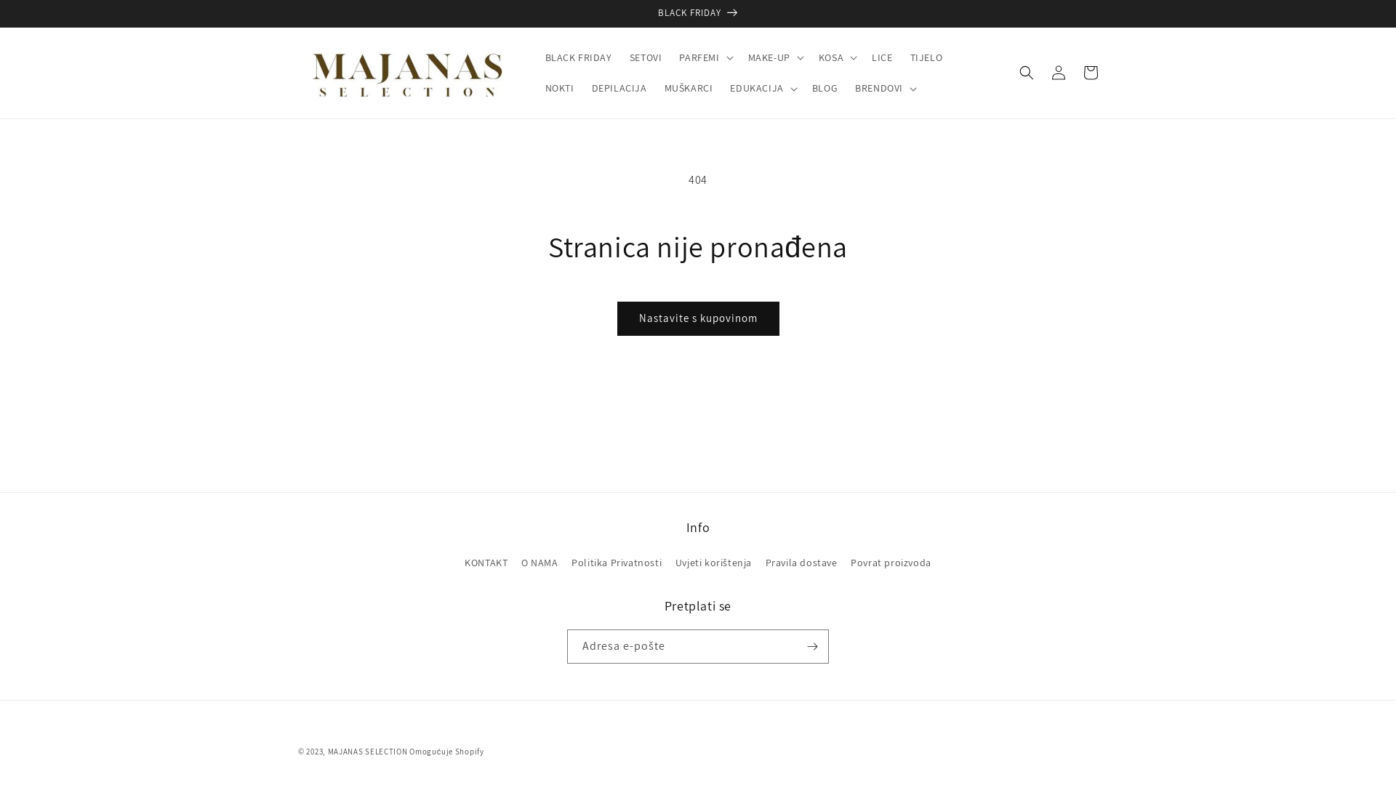 This screenshot has width=1396, height=785. What do you see at coordinates (560, 88) in the screenshot?
I see `NOKTI` at bounding box center [560, 88].